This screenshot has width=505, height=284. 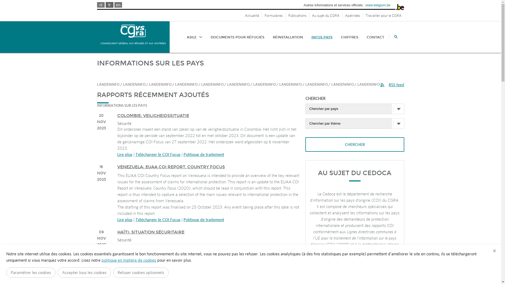 I want to click on Refuser cookies optionnels, so click(x=141, y=272).